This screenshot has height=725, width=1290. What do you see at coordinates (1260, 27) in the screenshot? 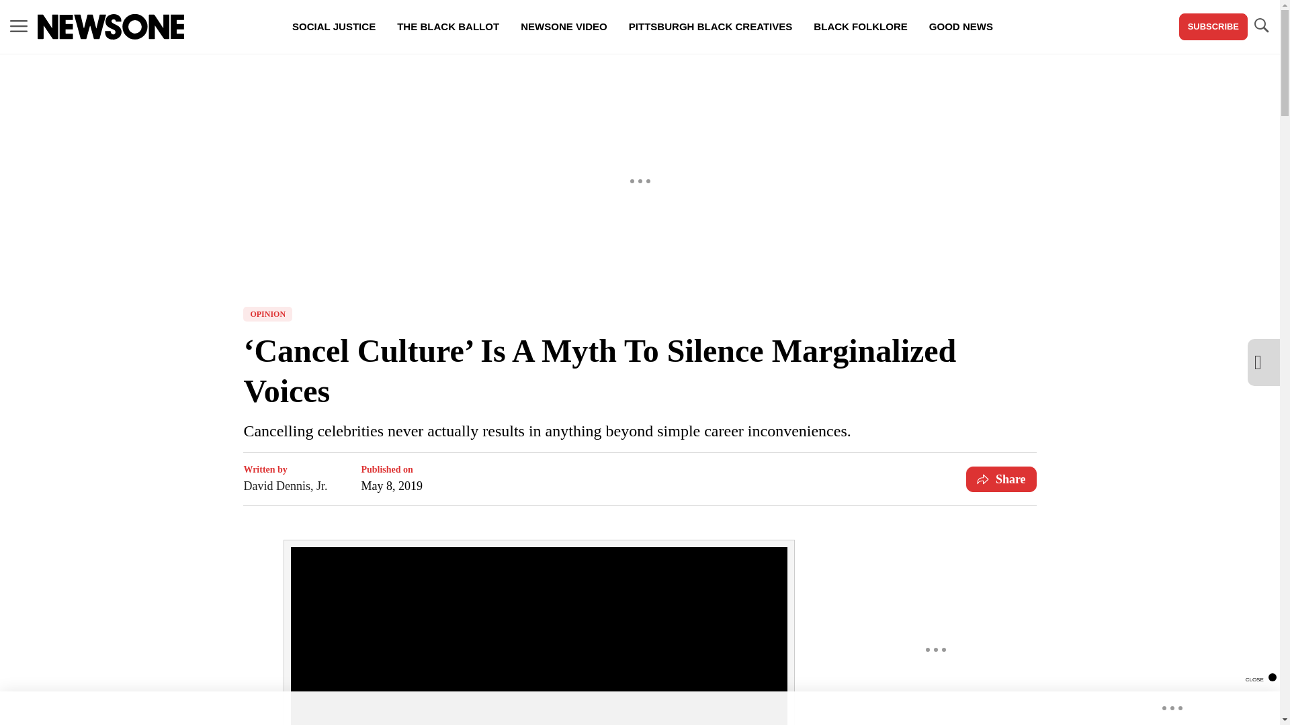
I see `TOGGLE SEARCH` at bounding box center [1260, 27].